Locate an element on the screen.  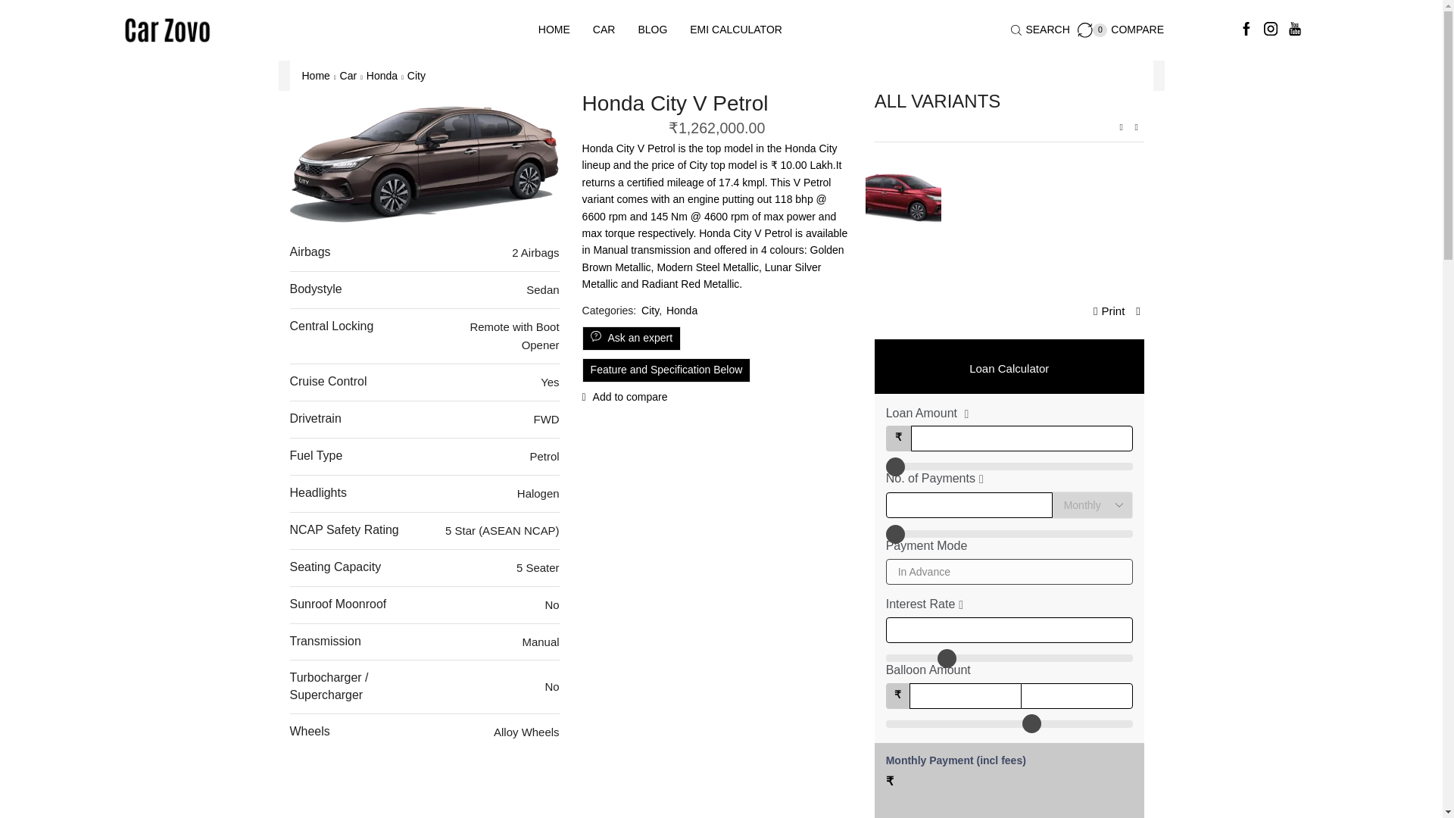
30 is located at coordinates (1009, 724).